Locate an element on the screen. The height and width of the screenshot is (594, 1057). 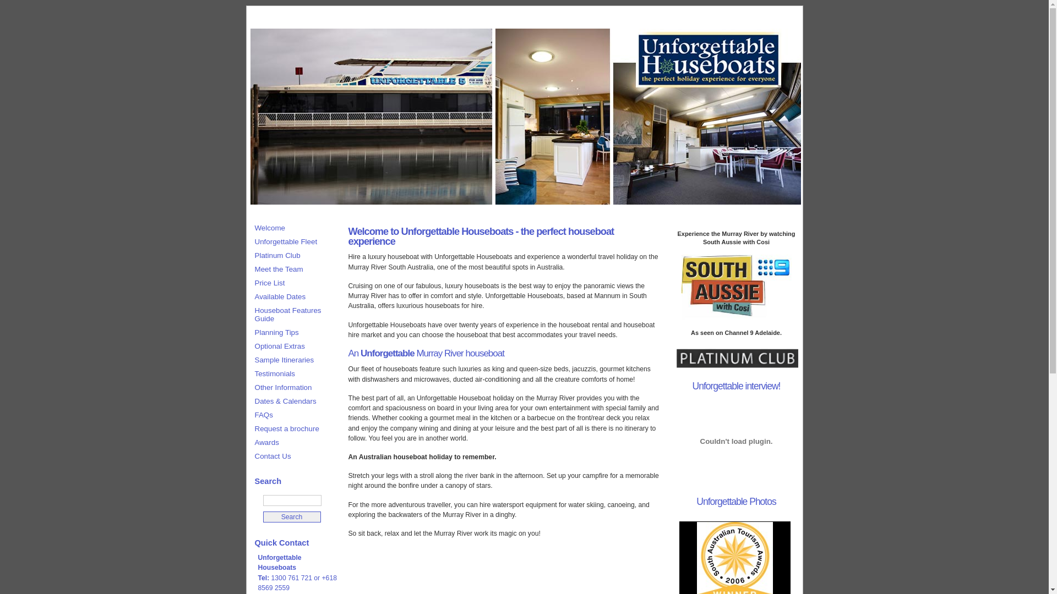
Platinum Club is located at coordinates (294, 255).